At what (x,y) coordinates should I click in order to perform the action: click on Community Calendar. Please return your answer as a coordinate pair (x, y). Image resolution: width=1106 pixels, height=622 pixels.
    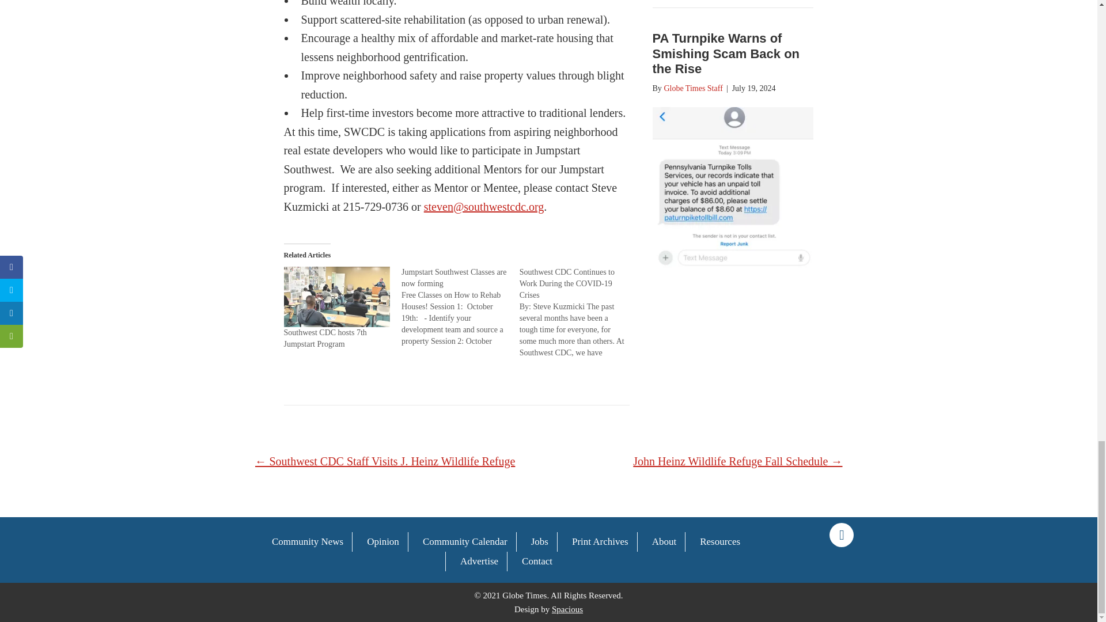
    Looking at the image, I should click on (465, 541).